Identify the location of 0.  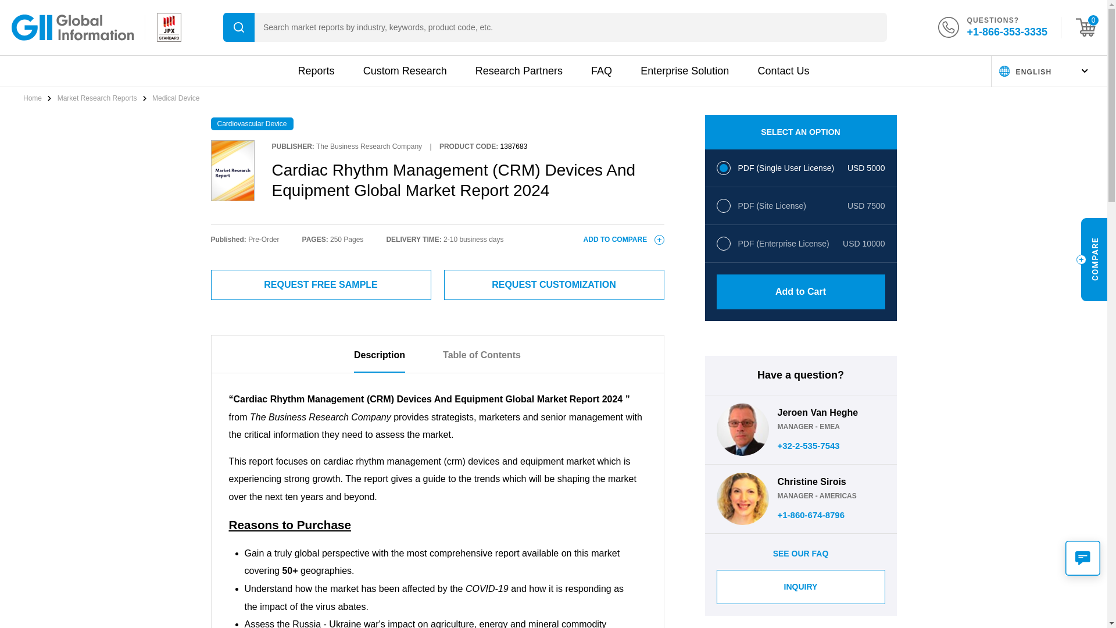
(1086, 27).